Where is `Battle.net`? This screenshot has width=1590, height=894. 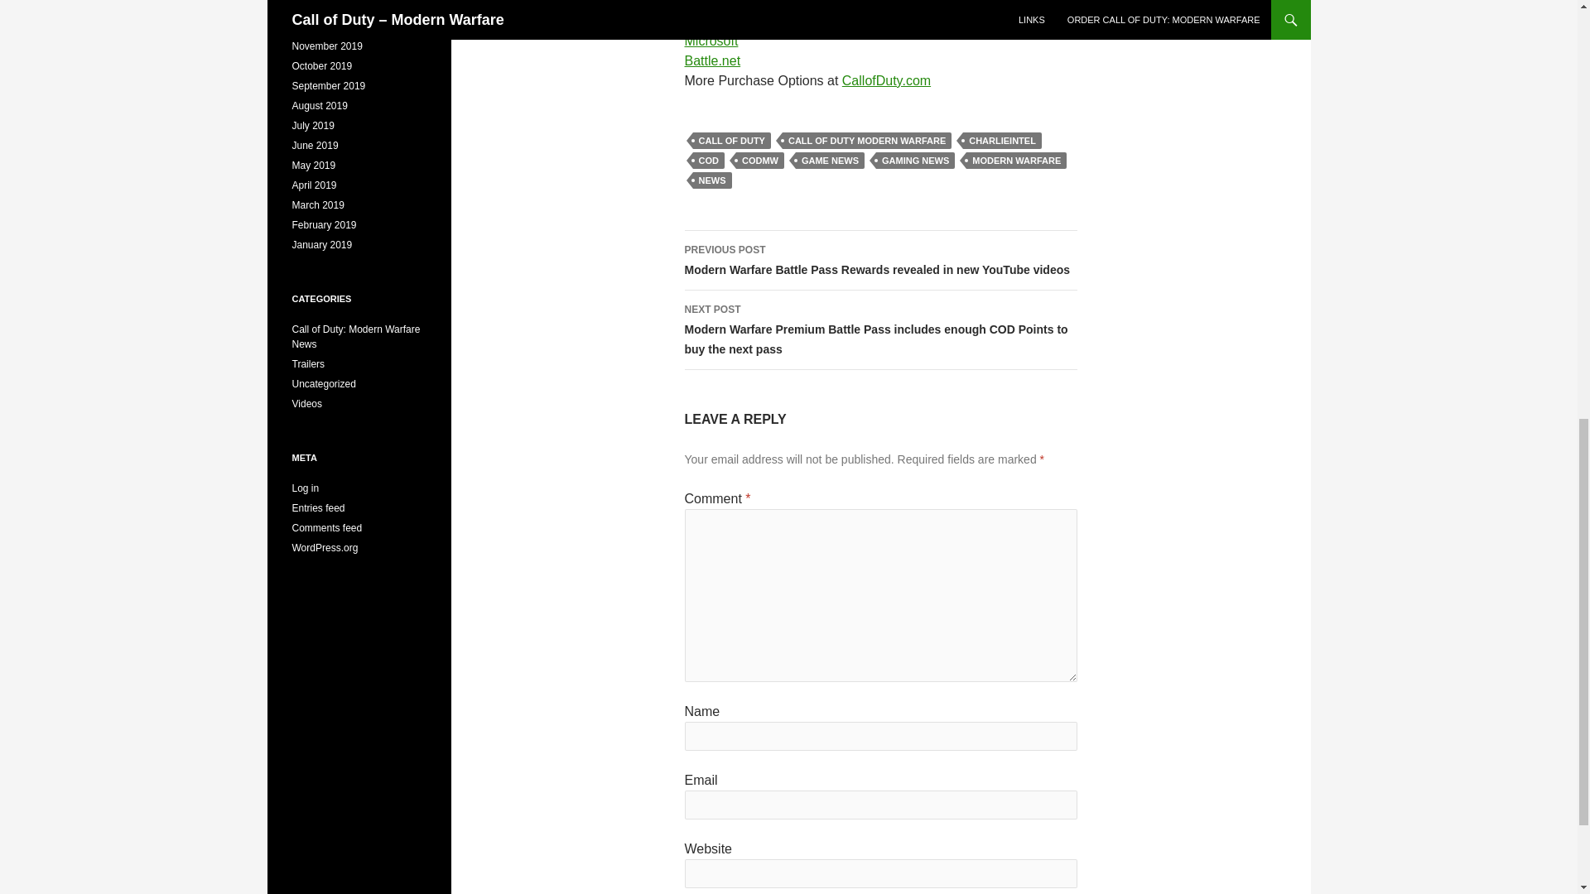
Battle.net is located at coordinates (712, 60).